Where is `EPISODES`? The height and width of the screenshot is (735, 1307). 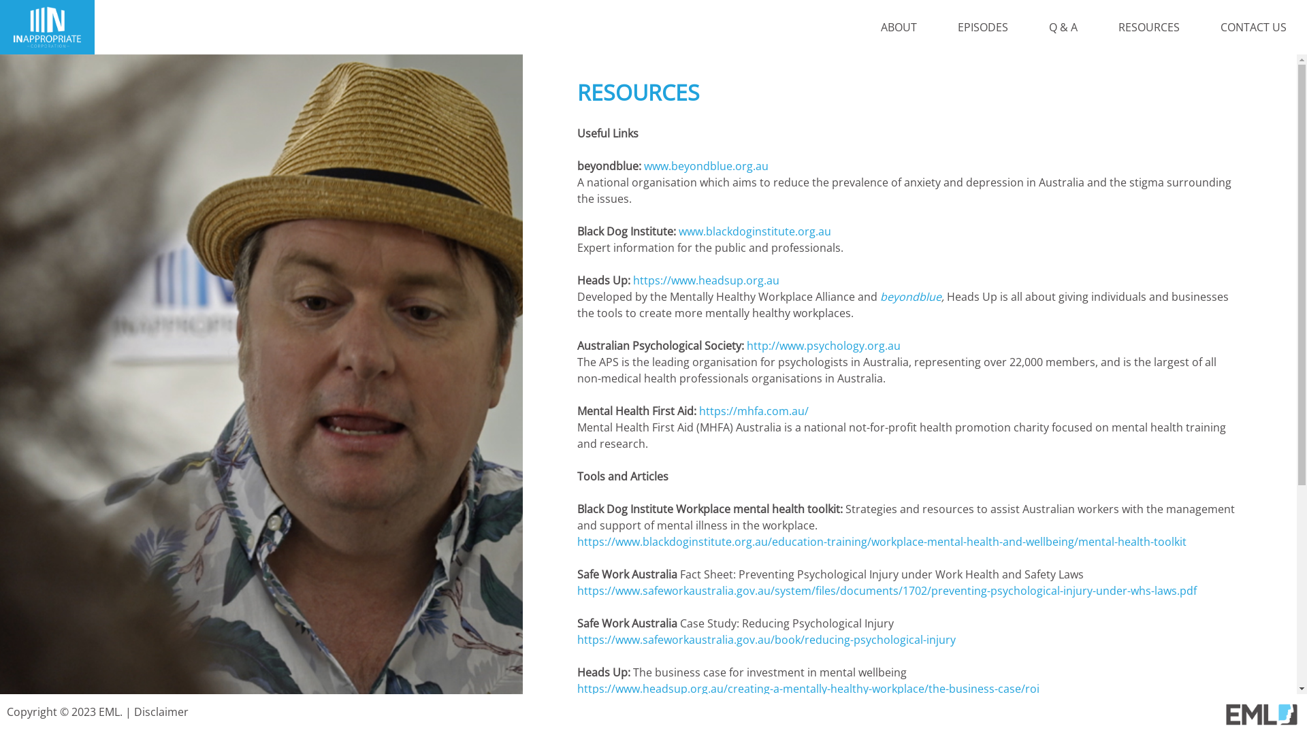
EPISODES is located at coordinates (983, 27).